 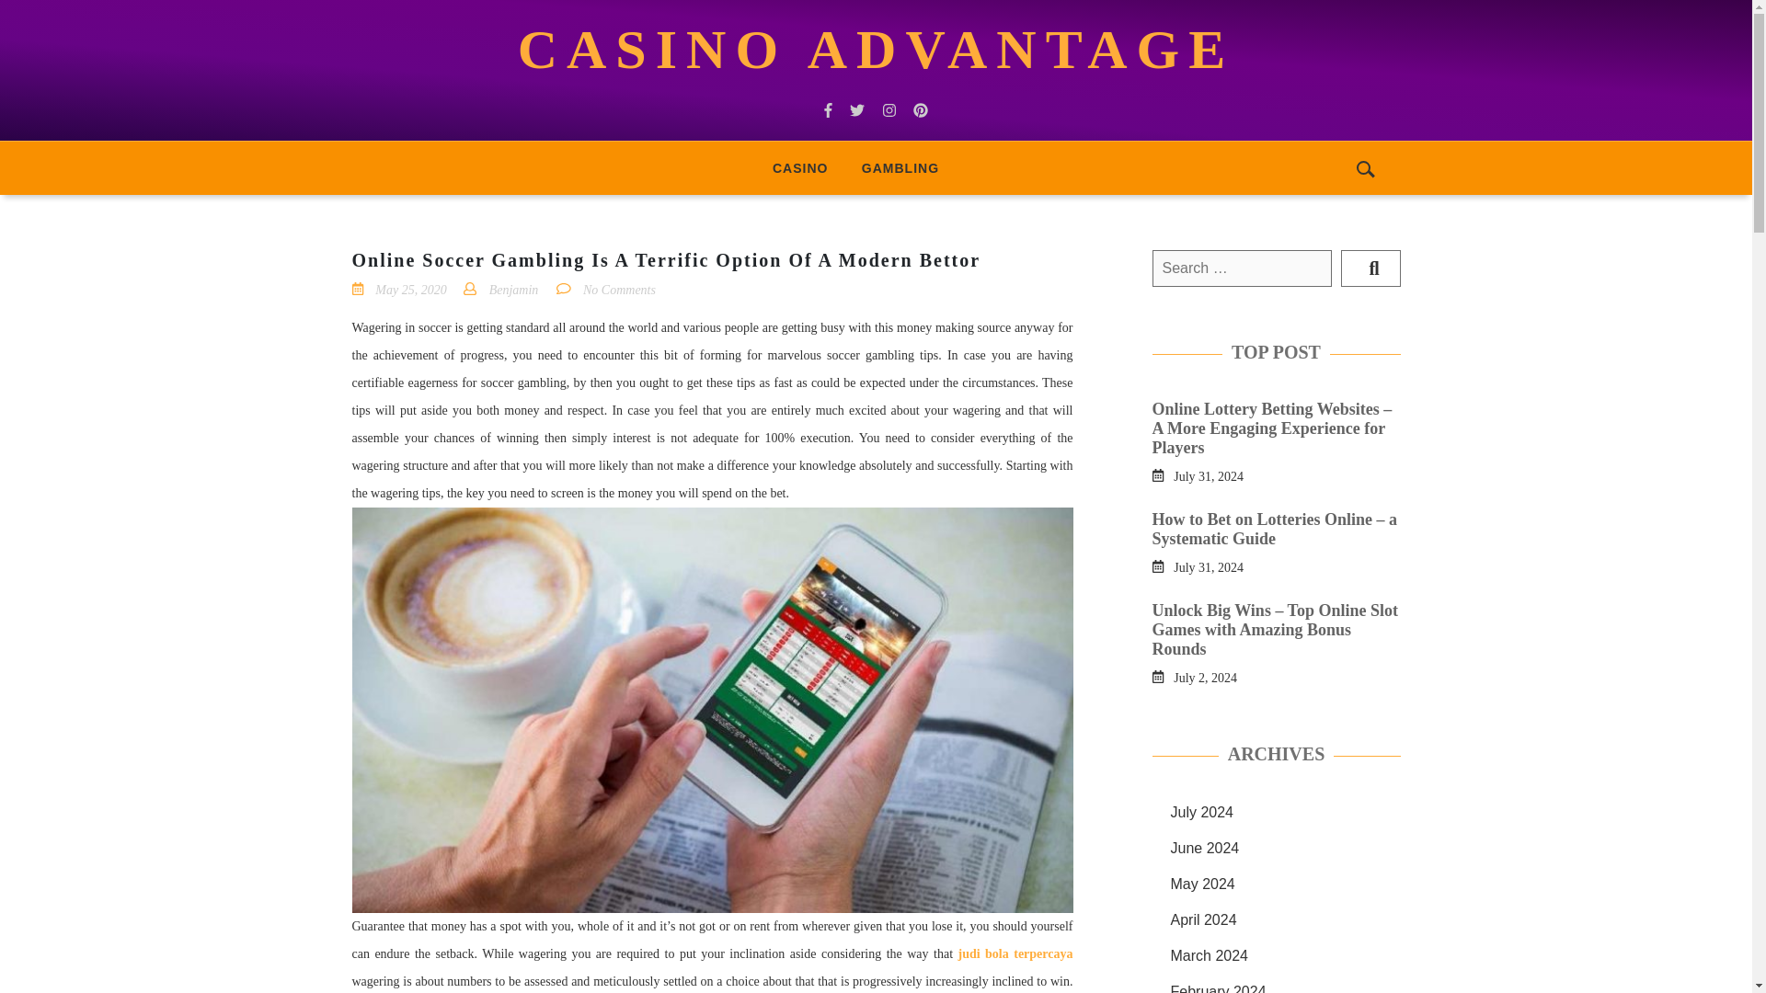 I want to click on Search, so click(x=1370, y=268).